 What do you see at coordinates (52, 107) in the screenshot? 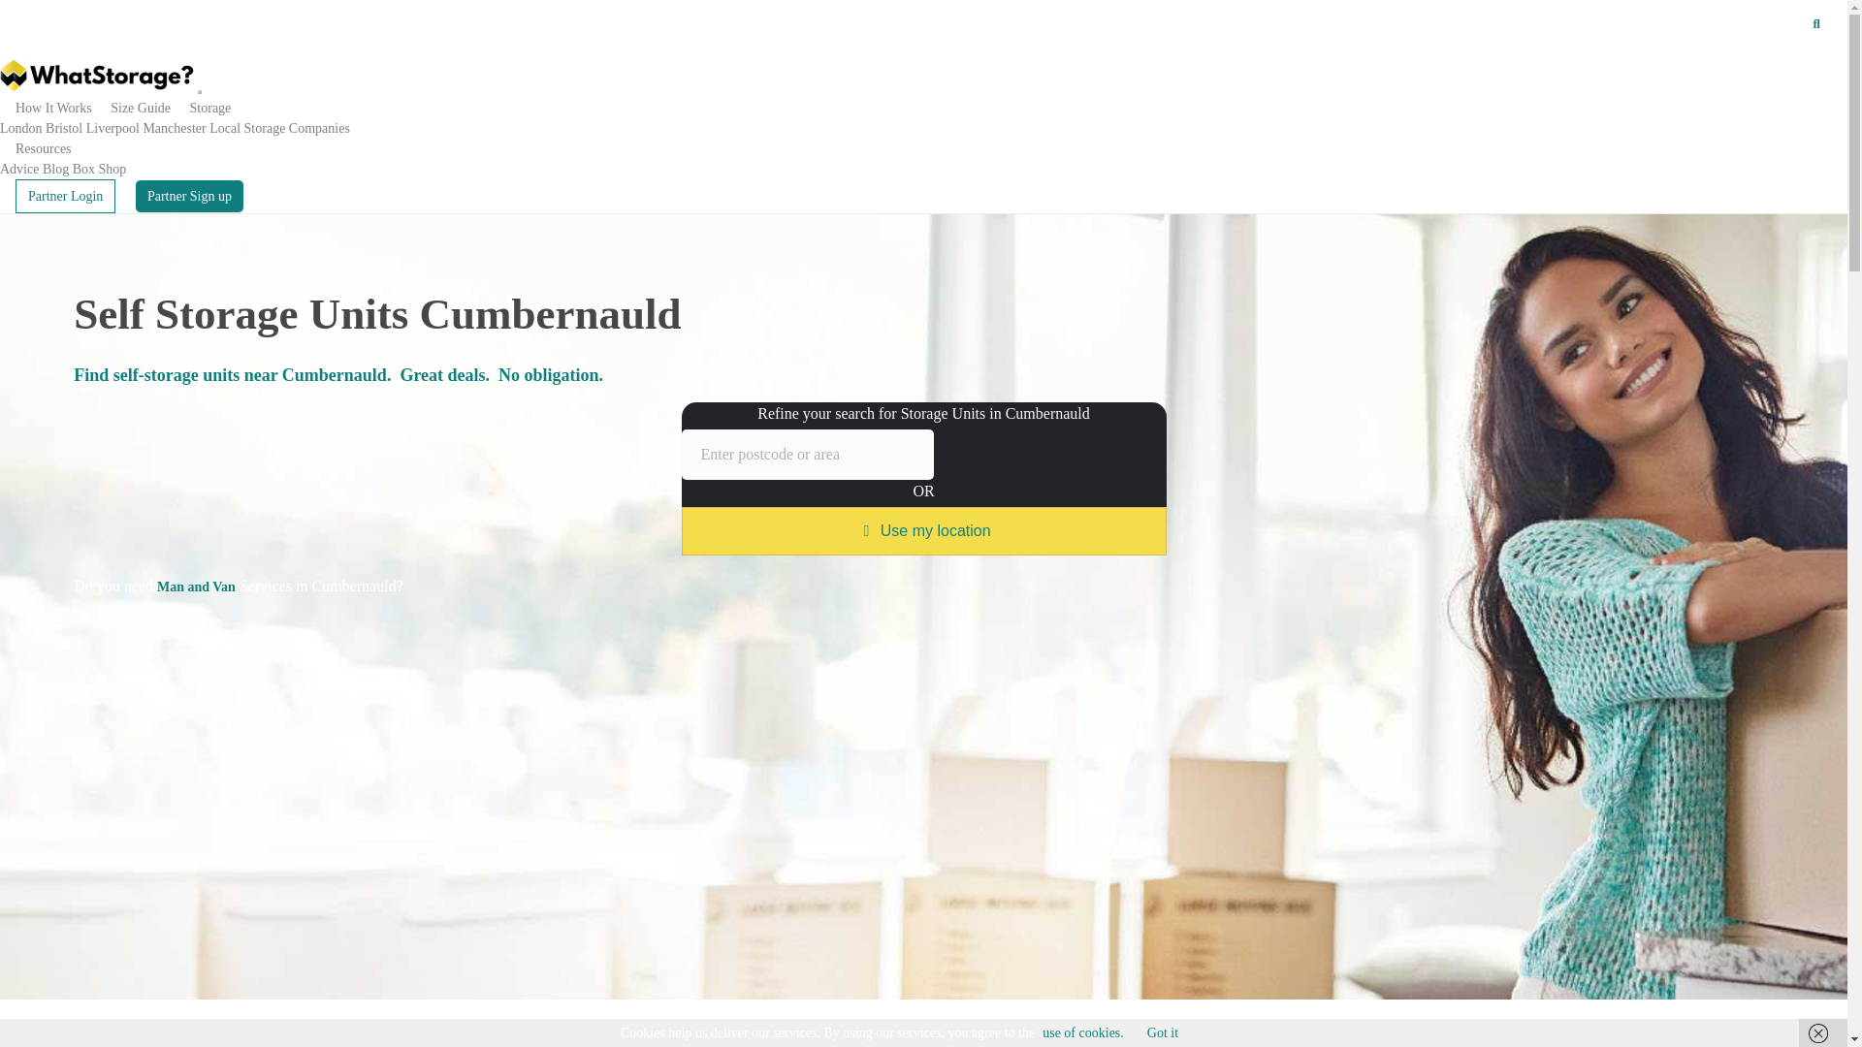
I see `How It Works` at bounding box center [52, 107].